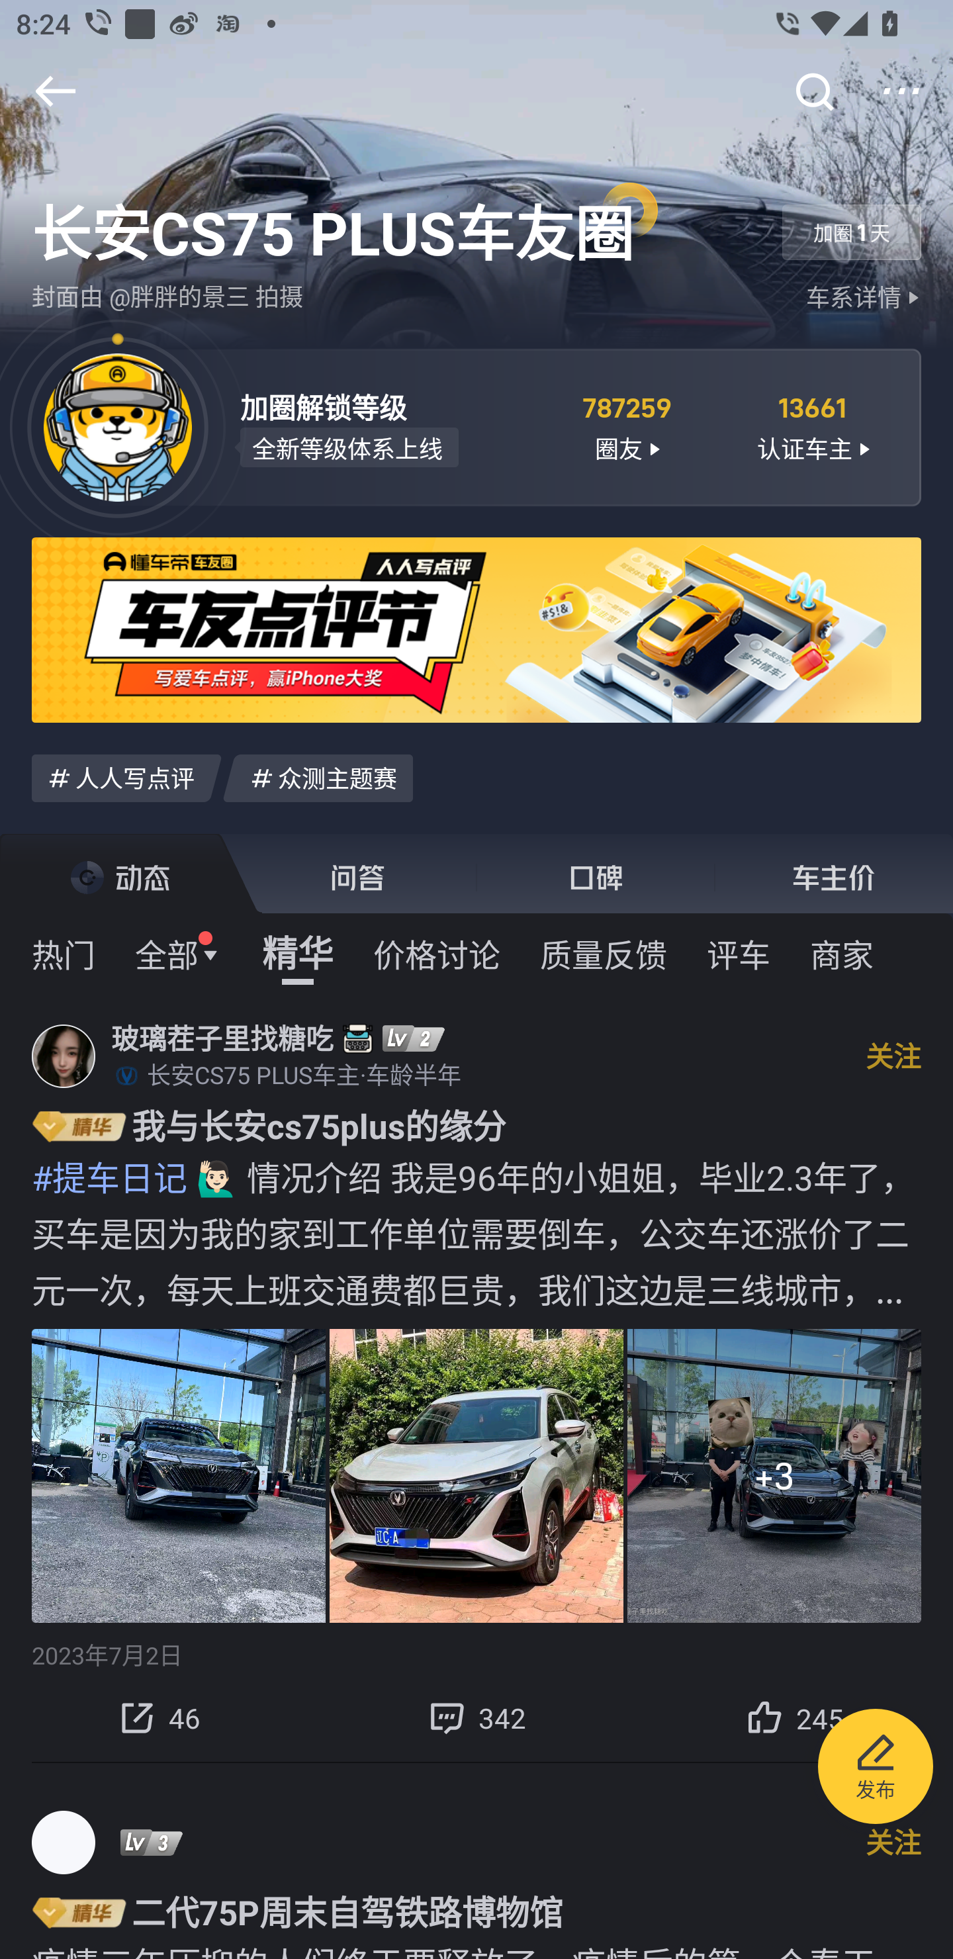 The height and width of the screenshot is (1959, 953). I want to click on 787259 圈友, so click(626, 426).